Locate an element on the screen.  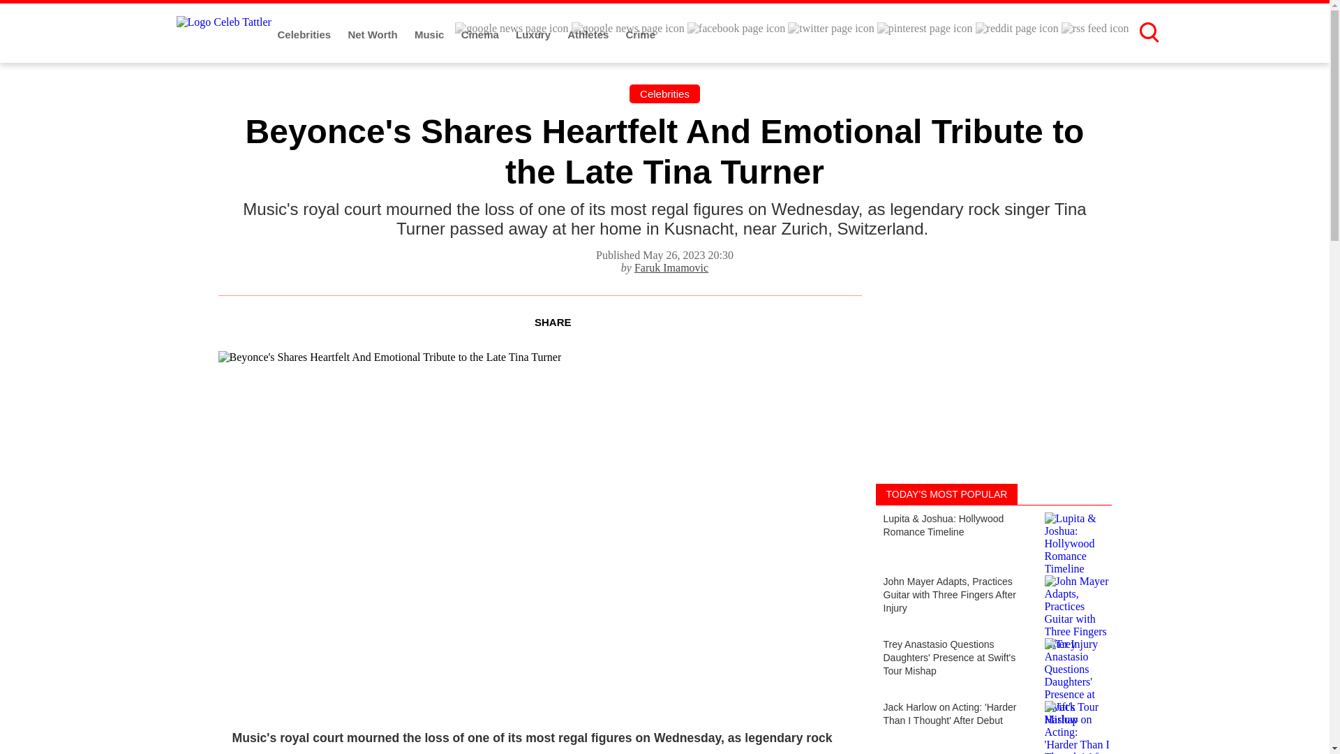
Athletes is located at coordinates (589, 35).